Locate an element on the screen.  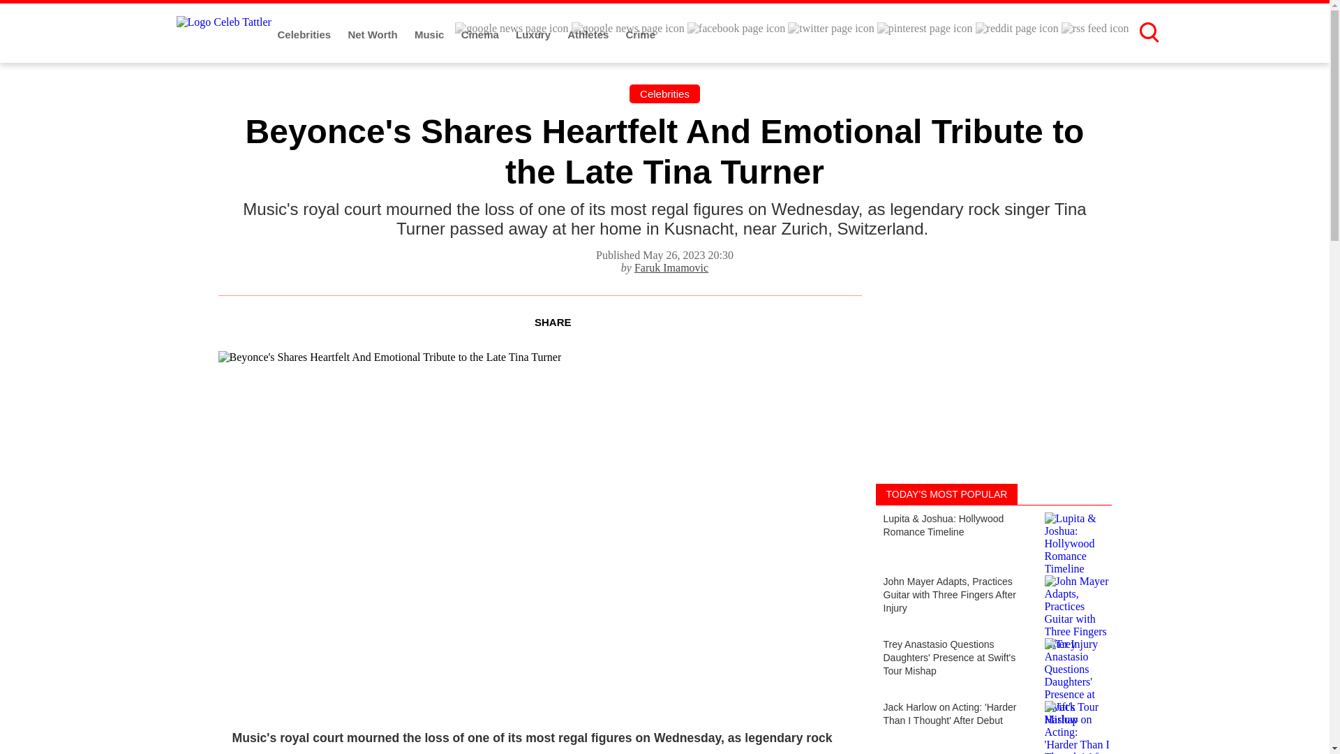
Athletes is located at coordinates (589, 35).